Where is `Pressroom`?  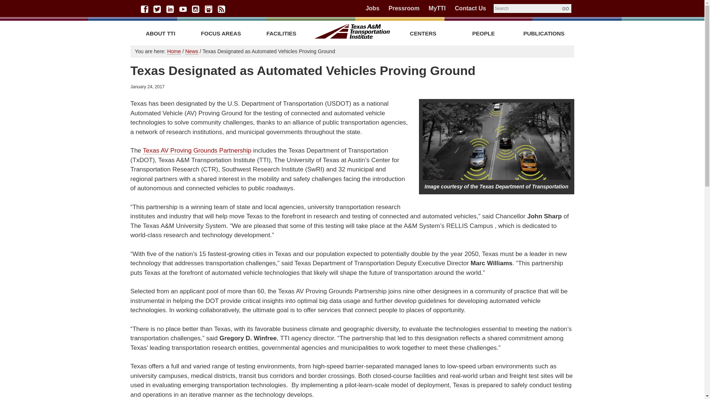
Pressroom is located at coordinates (404, 8).